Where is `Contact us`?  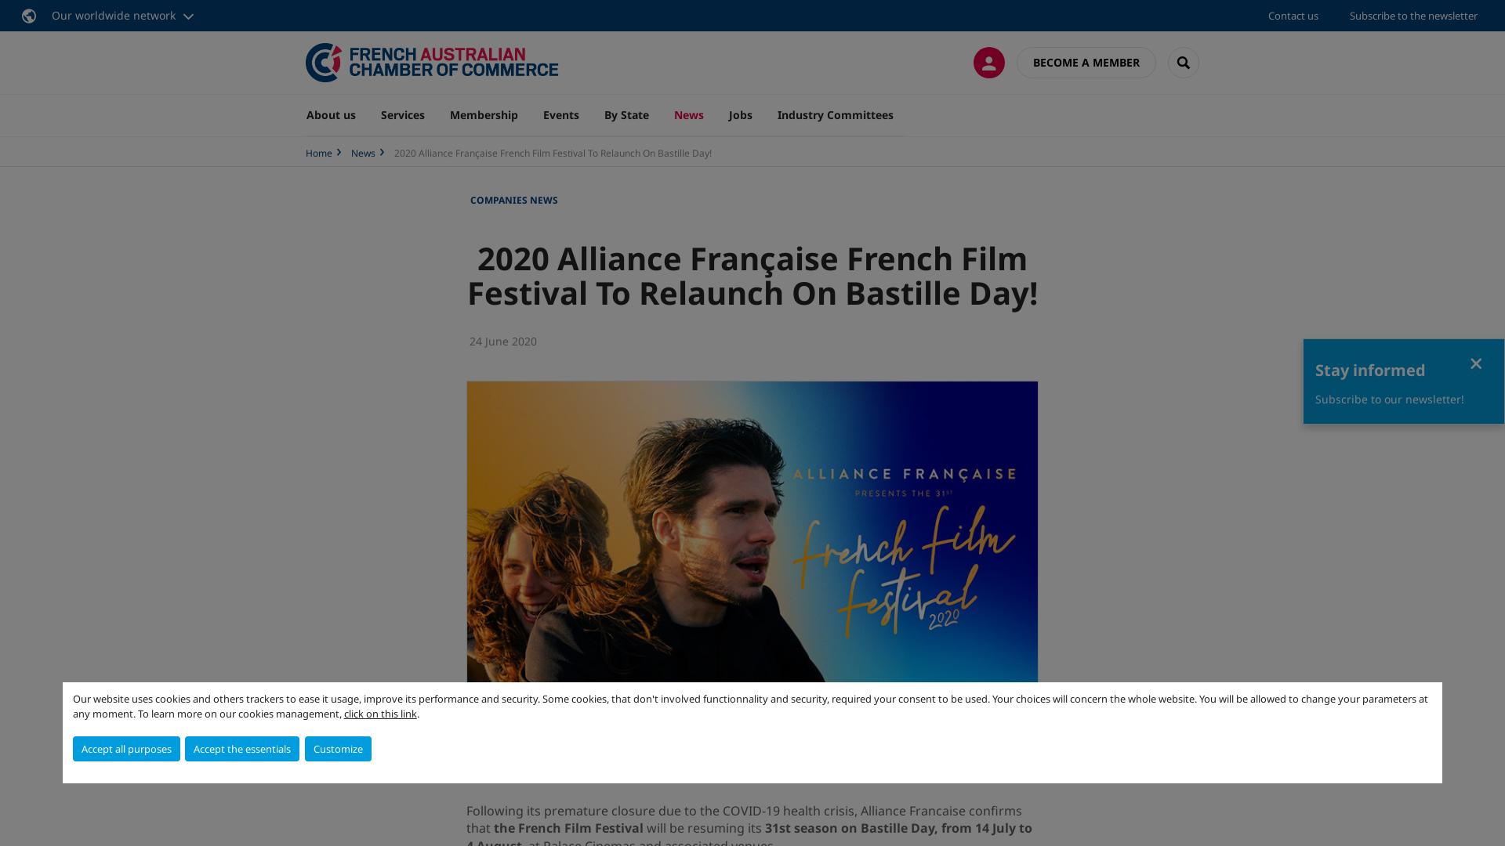
Contact us is located at coordinates (1293, 16).